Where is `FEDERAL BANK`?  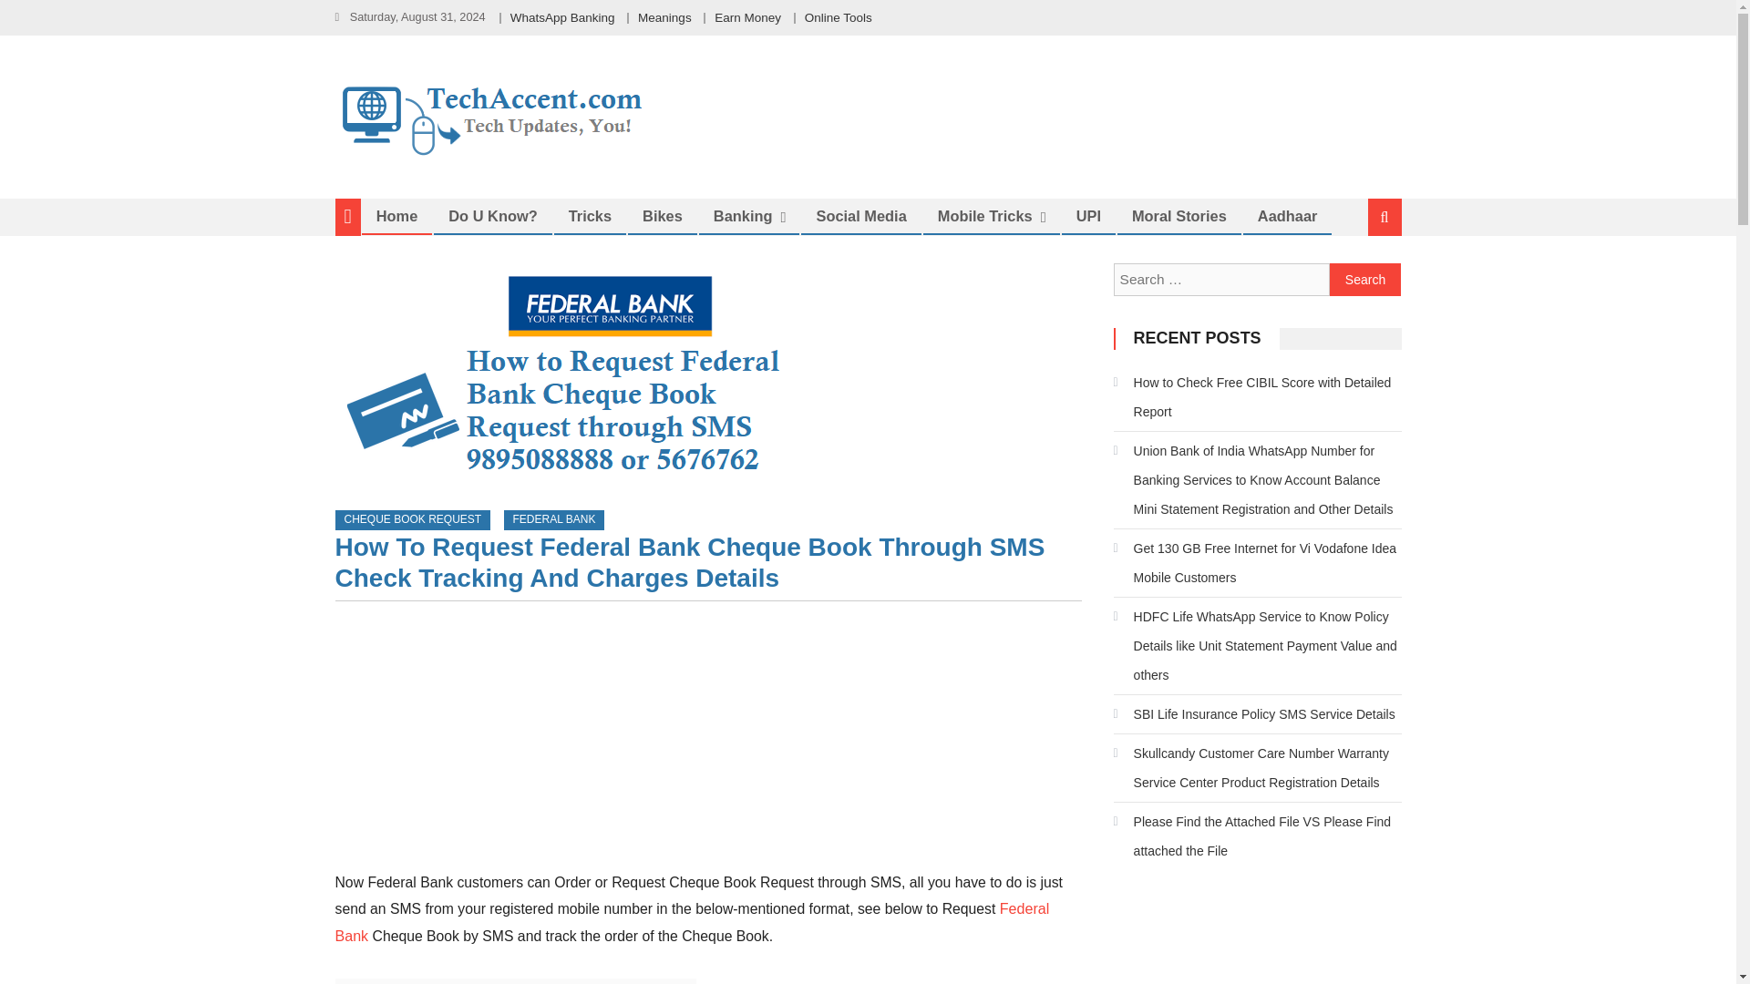
FEDERAL BANK is located at coordinates (553, 520).